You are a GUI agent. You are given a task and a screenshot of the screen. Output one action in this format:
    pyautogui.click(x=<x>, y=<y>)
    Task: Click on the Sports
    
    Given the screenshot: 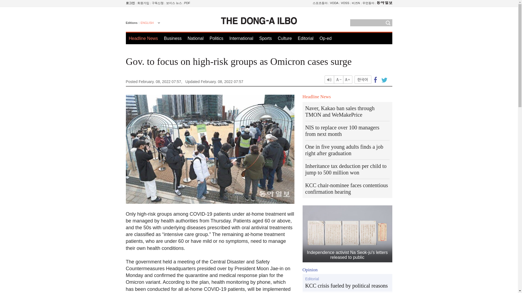 What is the action you would take?
    pyautogui.click(x=265, y=38)
    